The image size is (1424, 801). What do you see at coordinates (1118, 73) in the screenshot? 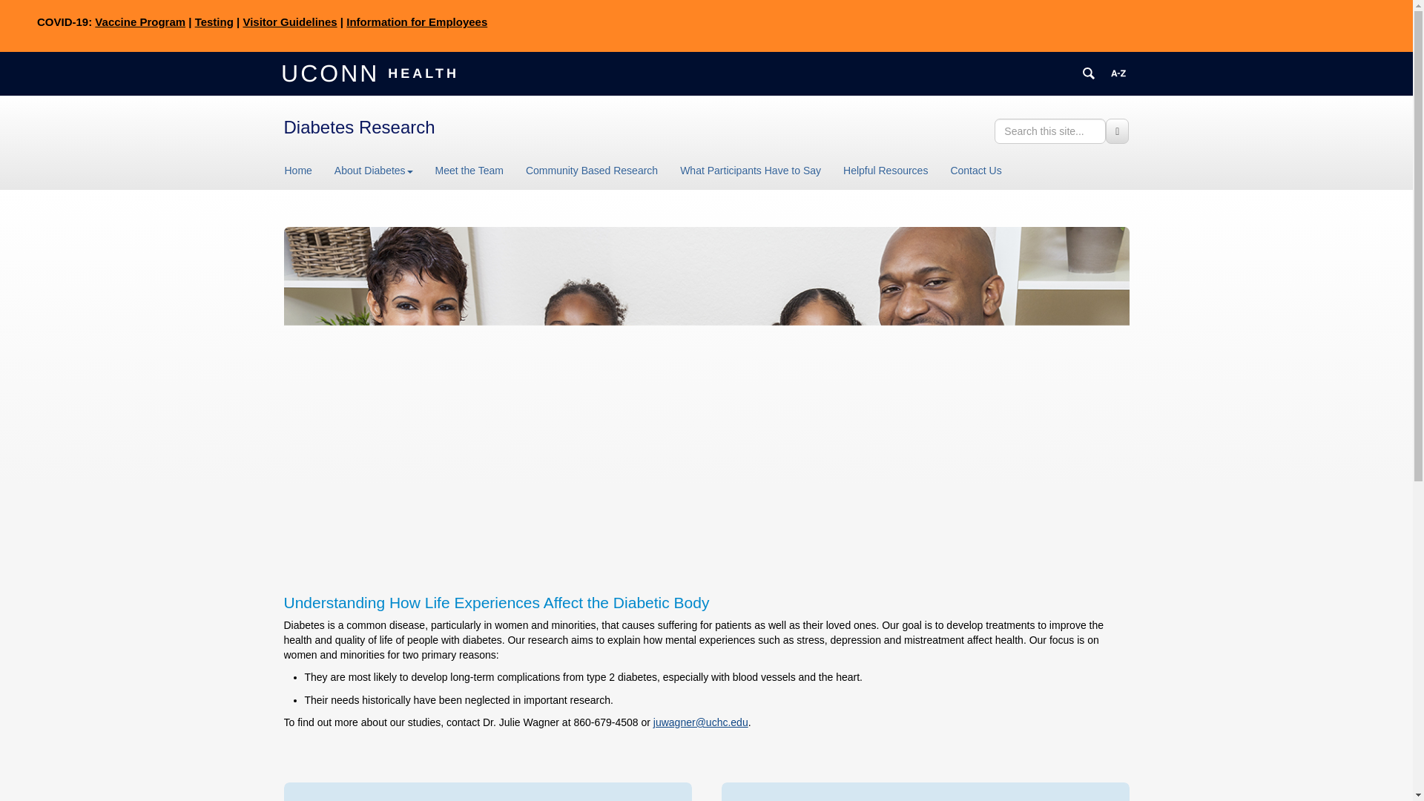
I see `UConn Health A to Z Index` at bounding box center [1118, 73].